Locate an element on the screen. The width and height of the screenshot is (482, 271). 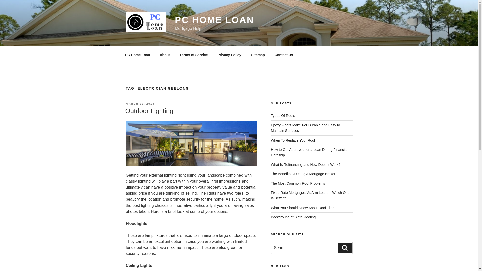
Contact Us is located at coordinates (284, 55).